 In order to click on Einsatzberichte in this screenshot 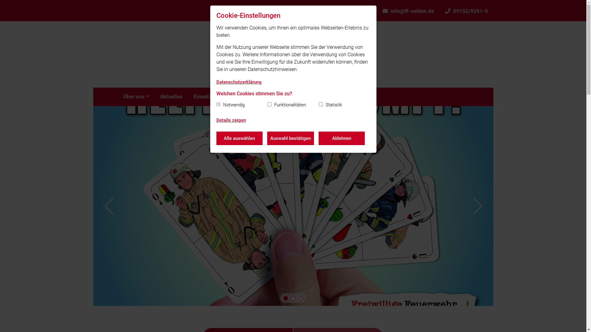, I will do `click(212, 97)`.